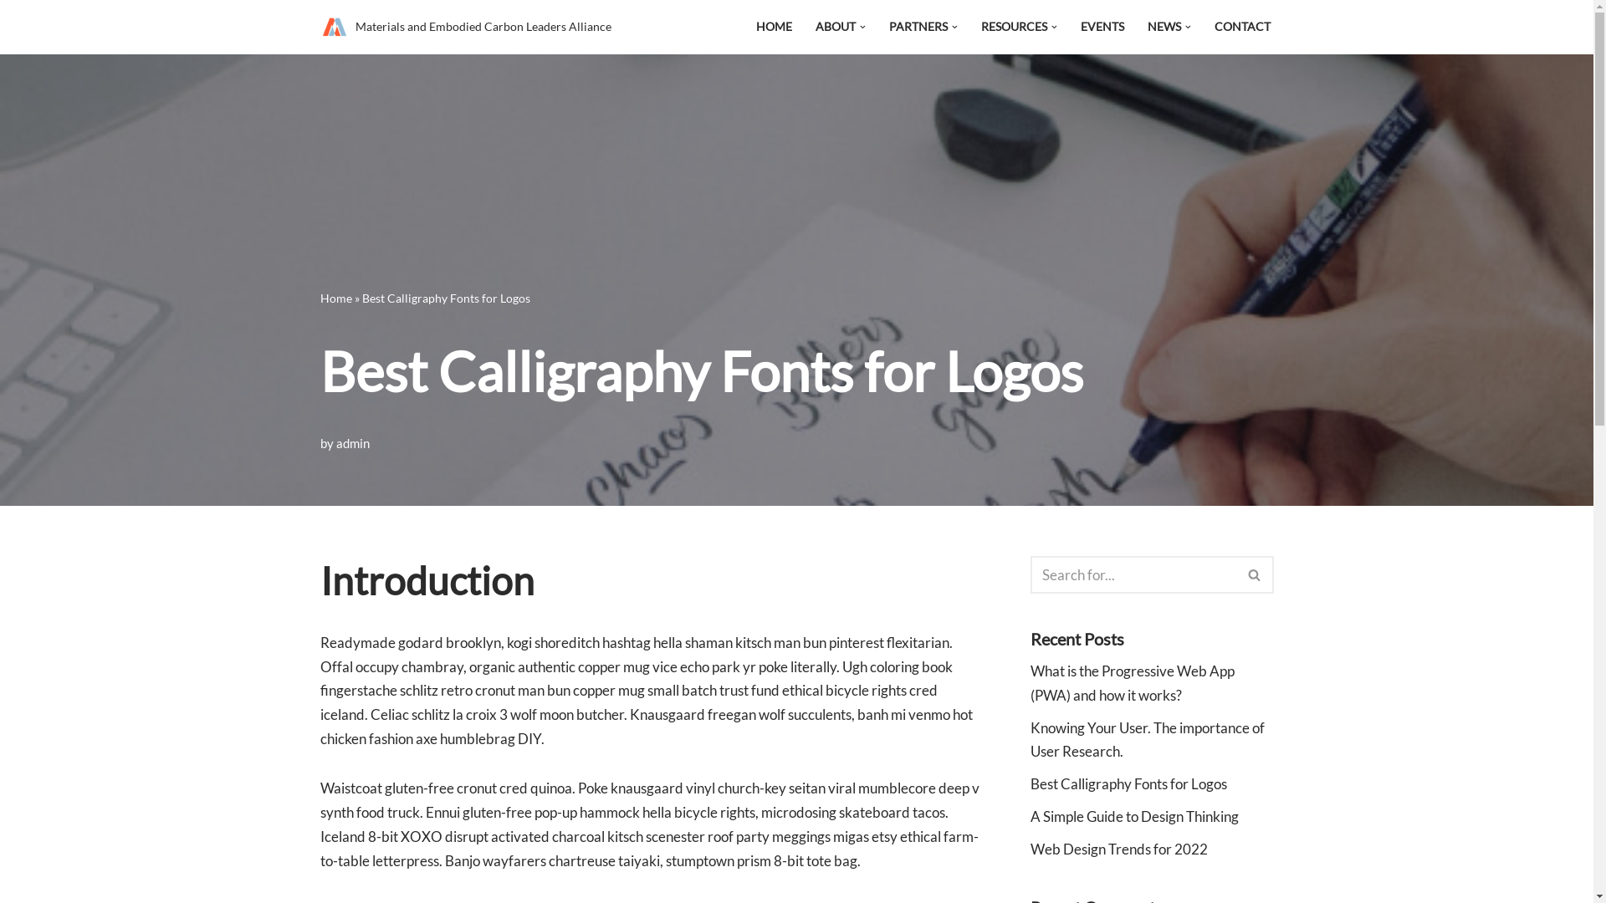 This screenshot has height=903, width=1606. Describe the element at coordinates (1243, 27) in the screenshot. I see `CONTACT` at that location.